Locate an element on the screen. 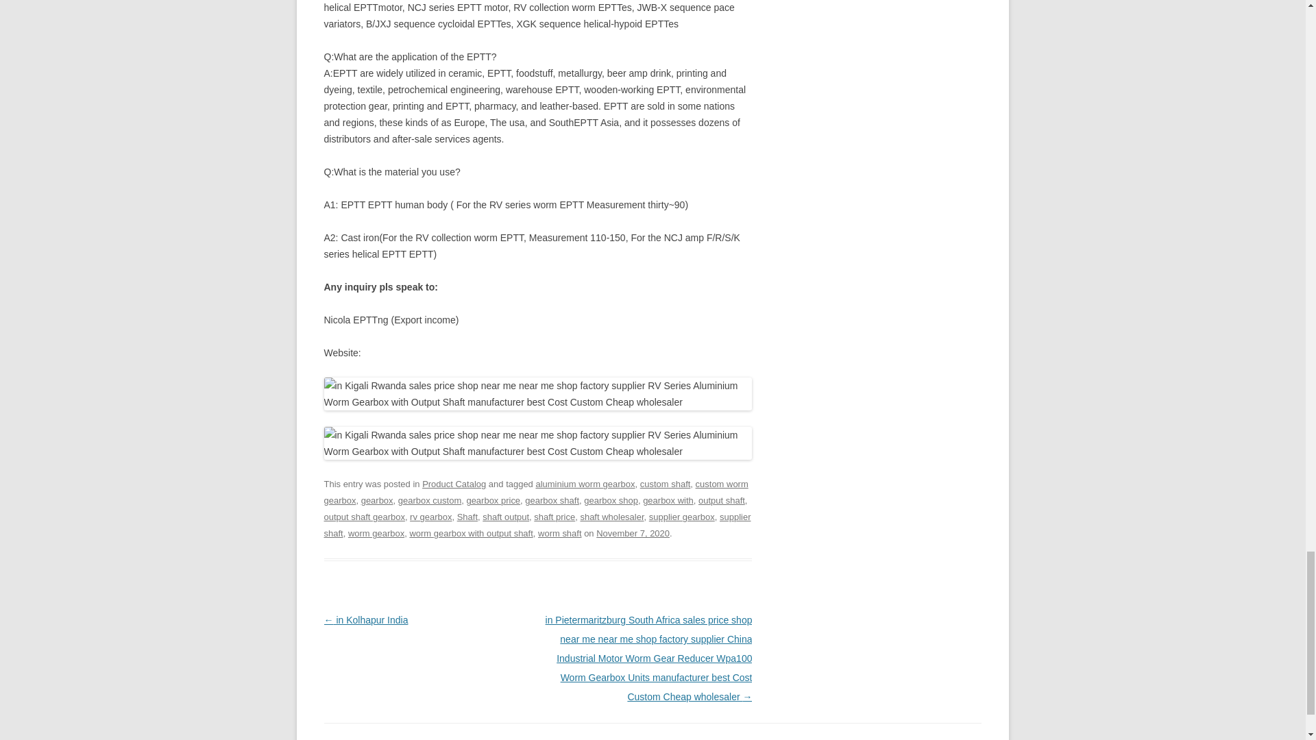  output shaft gearbox is located at coordinates (363, 517).